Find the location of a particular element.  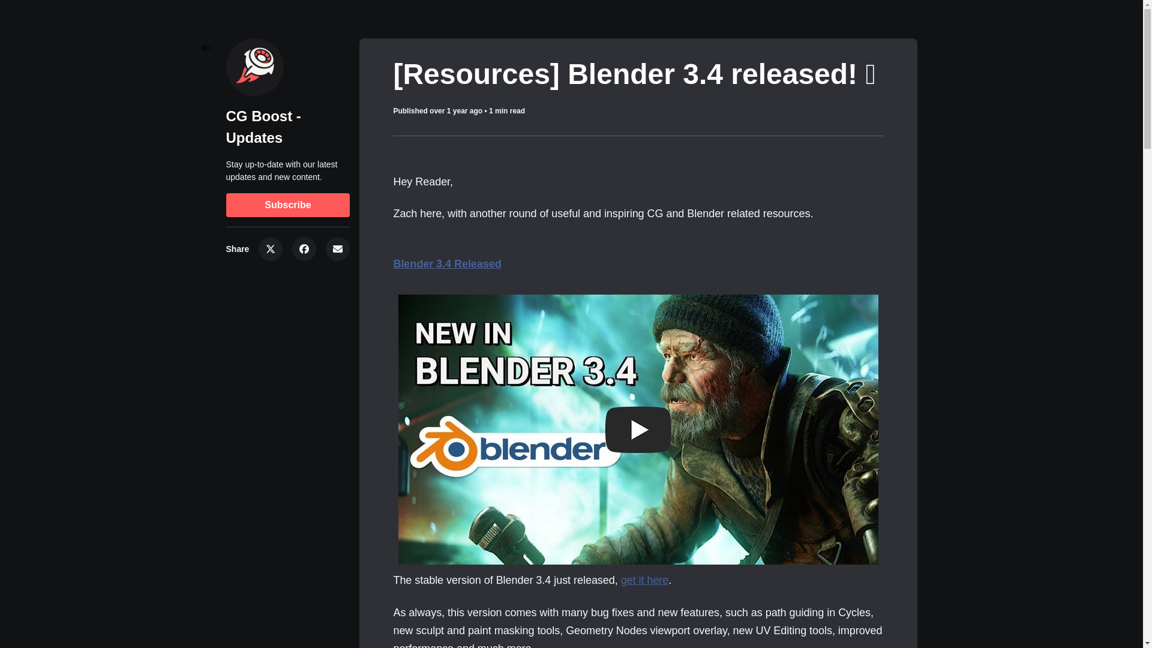

get it here is located at coordinates (644, 580).